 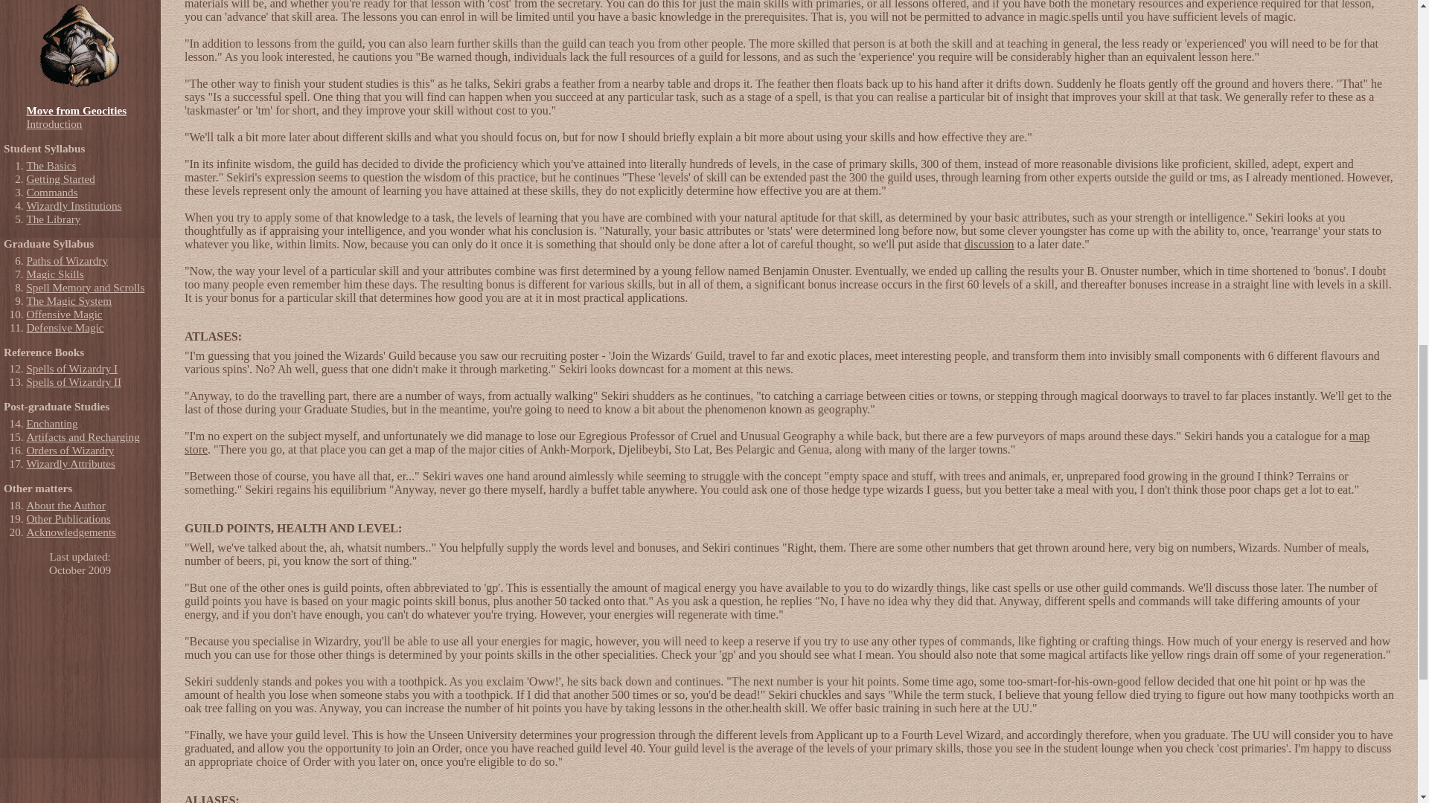 I want to click on GUILD POINTS, HEALTH AND LEVEL:, so click(x=292, y=528).